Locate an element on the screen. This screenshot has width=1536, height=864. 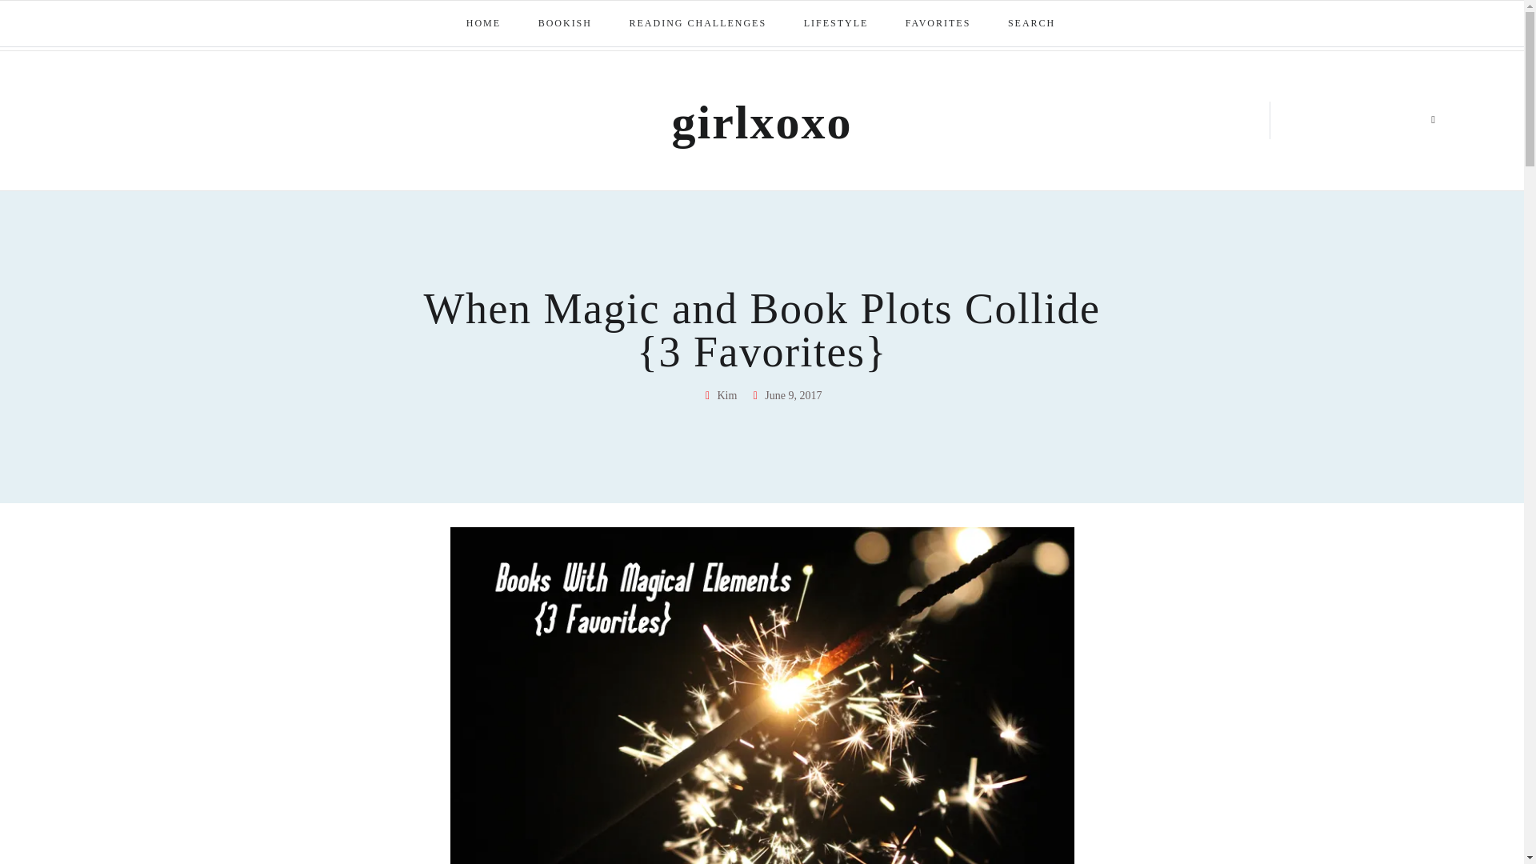
June 9, 2017 is located at coordinates (786, 395).